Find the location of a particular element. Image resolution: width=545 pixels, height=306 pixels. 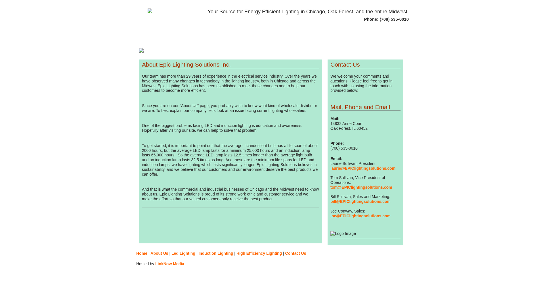

Home is located at coordinates (142, 253).